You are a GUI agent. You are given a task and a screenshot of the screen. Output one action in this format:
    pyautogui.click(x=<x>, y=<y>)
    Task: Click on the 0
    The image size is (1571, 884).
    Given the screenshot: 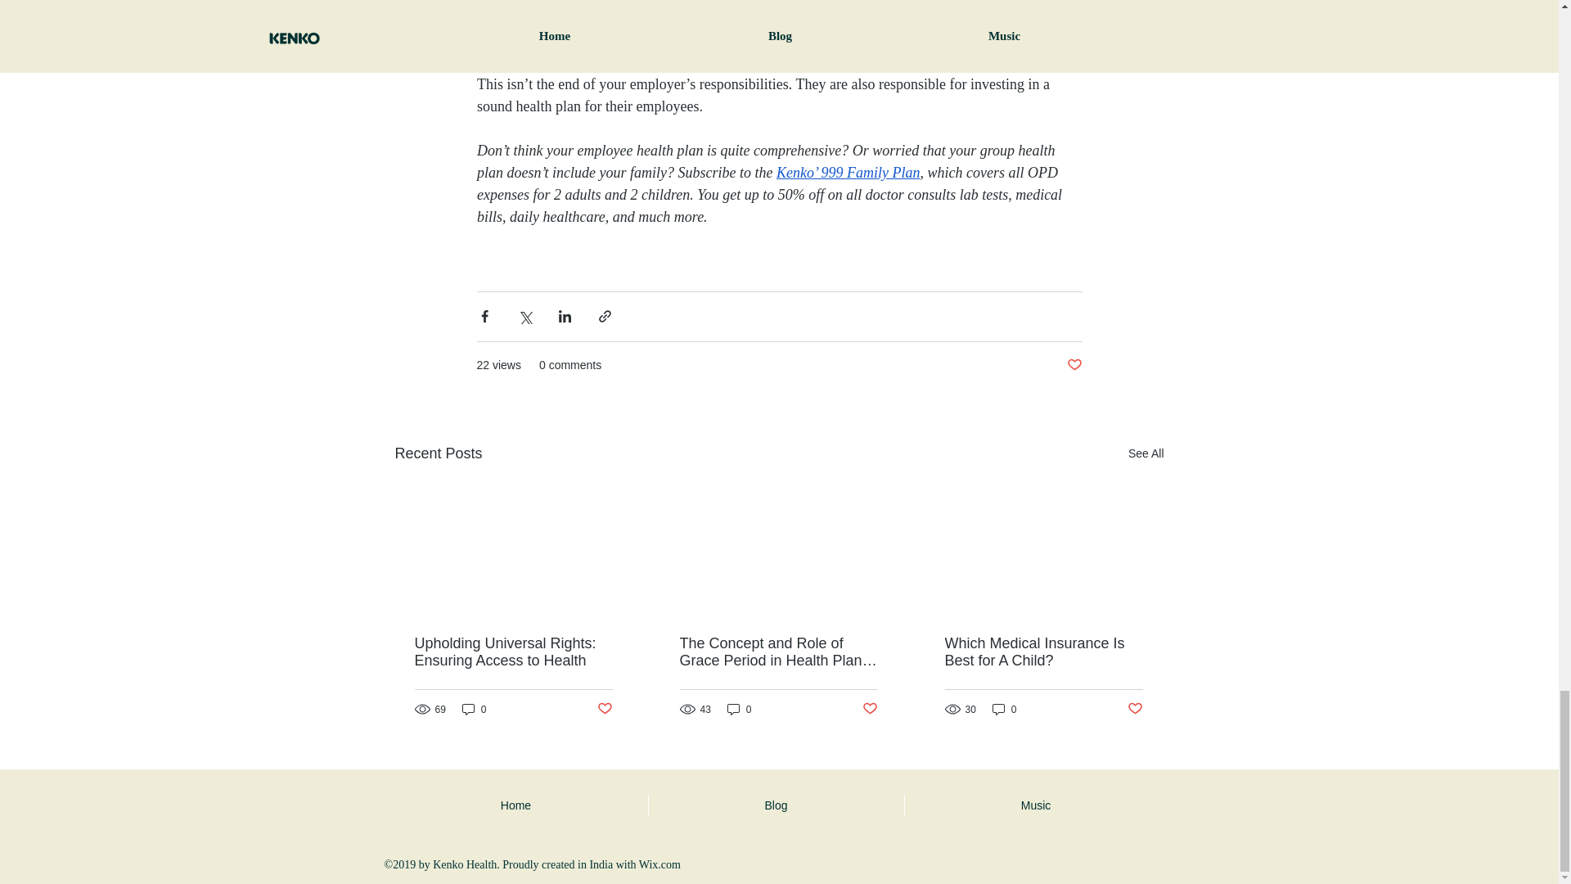 What is the action you would take?
    pyautogui.click(x=740, y=709)
    